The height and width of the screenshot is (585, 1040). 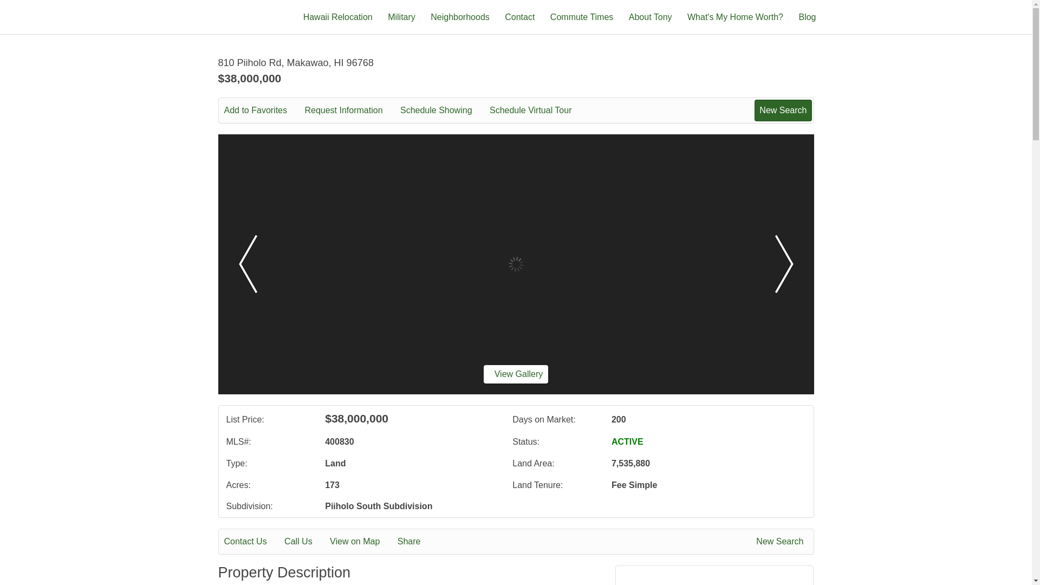 I want to click on Call Us, so click(x=305, y=542).